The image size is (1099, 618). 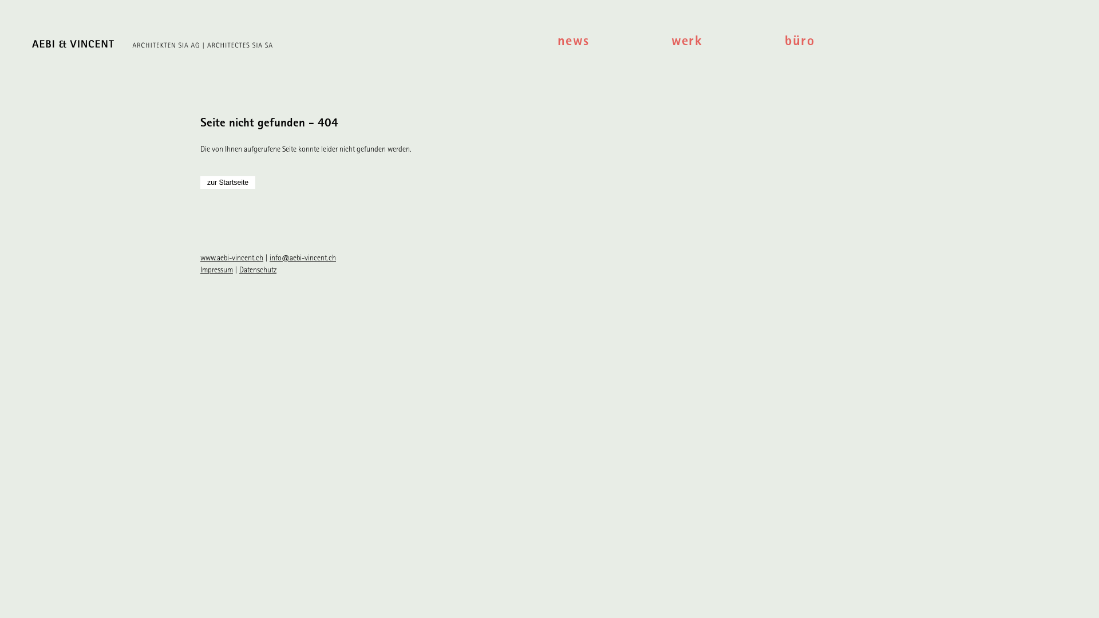 I want to click on news, so click(x=615, y=43).